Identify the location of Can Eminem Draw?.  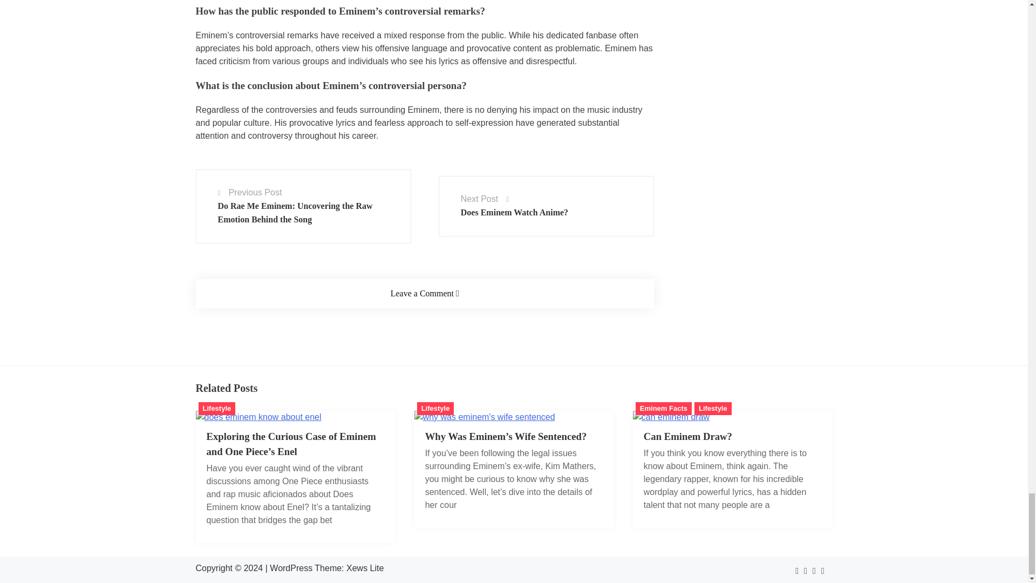
(671, 417).